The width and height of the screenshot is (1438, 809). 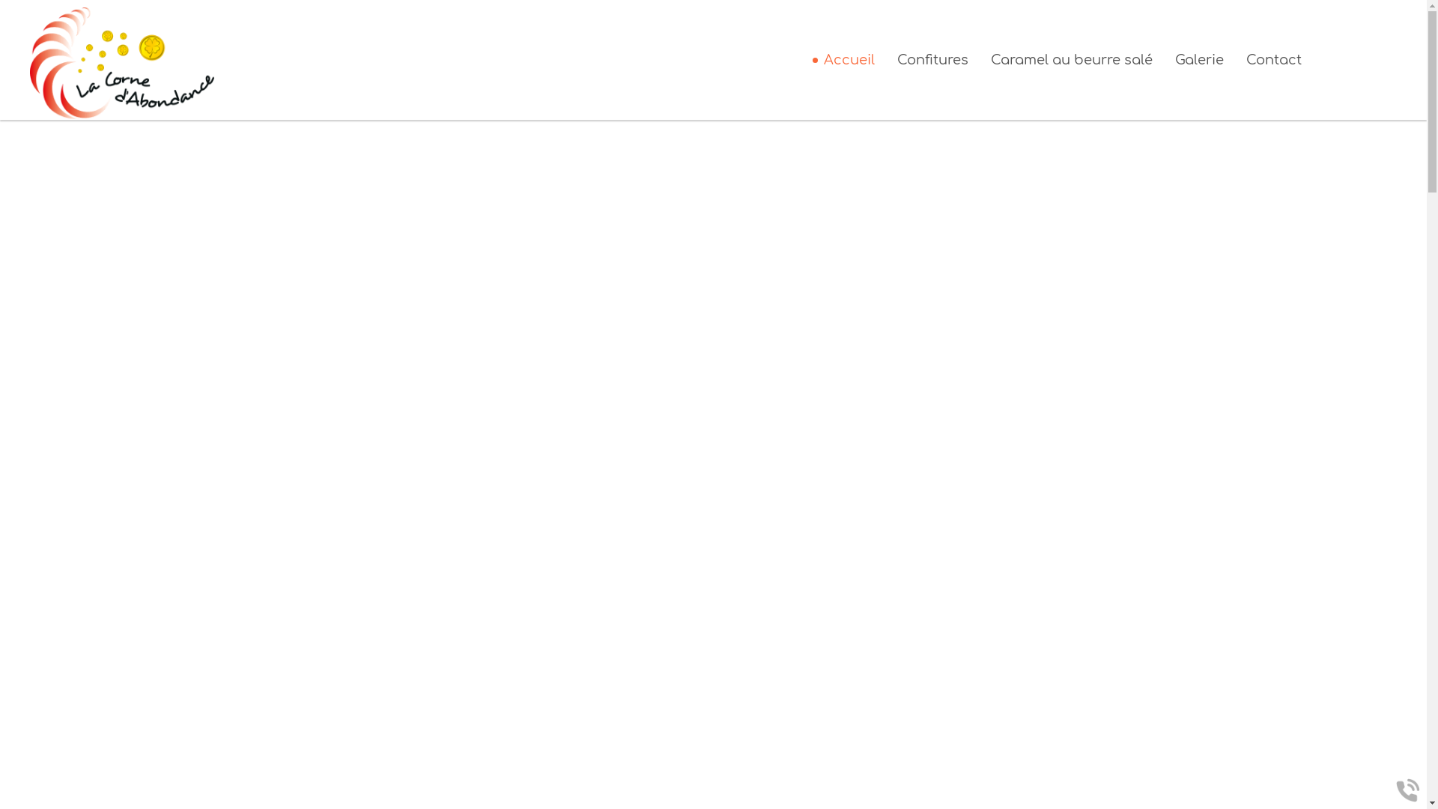 I want to click on Galerie, so click(x=1198, y=60).